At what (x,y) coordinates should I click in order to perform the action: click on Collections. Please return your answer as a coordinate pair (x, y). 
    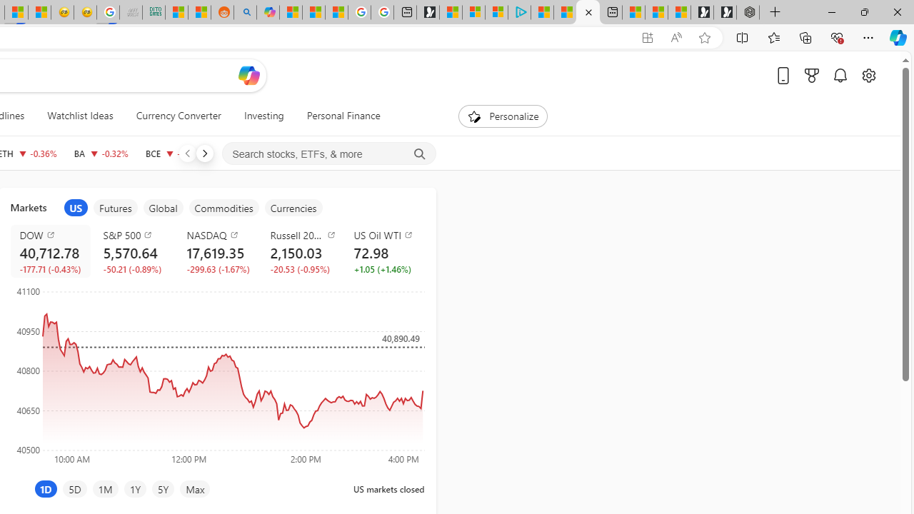
    Looking at the image, I should click on (805, 37).